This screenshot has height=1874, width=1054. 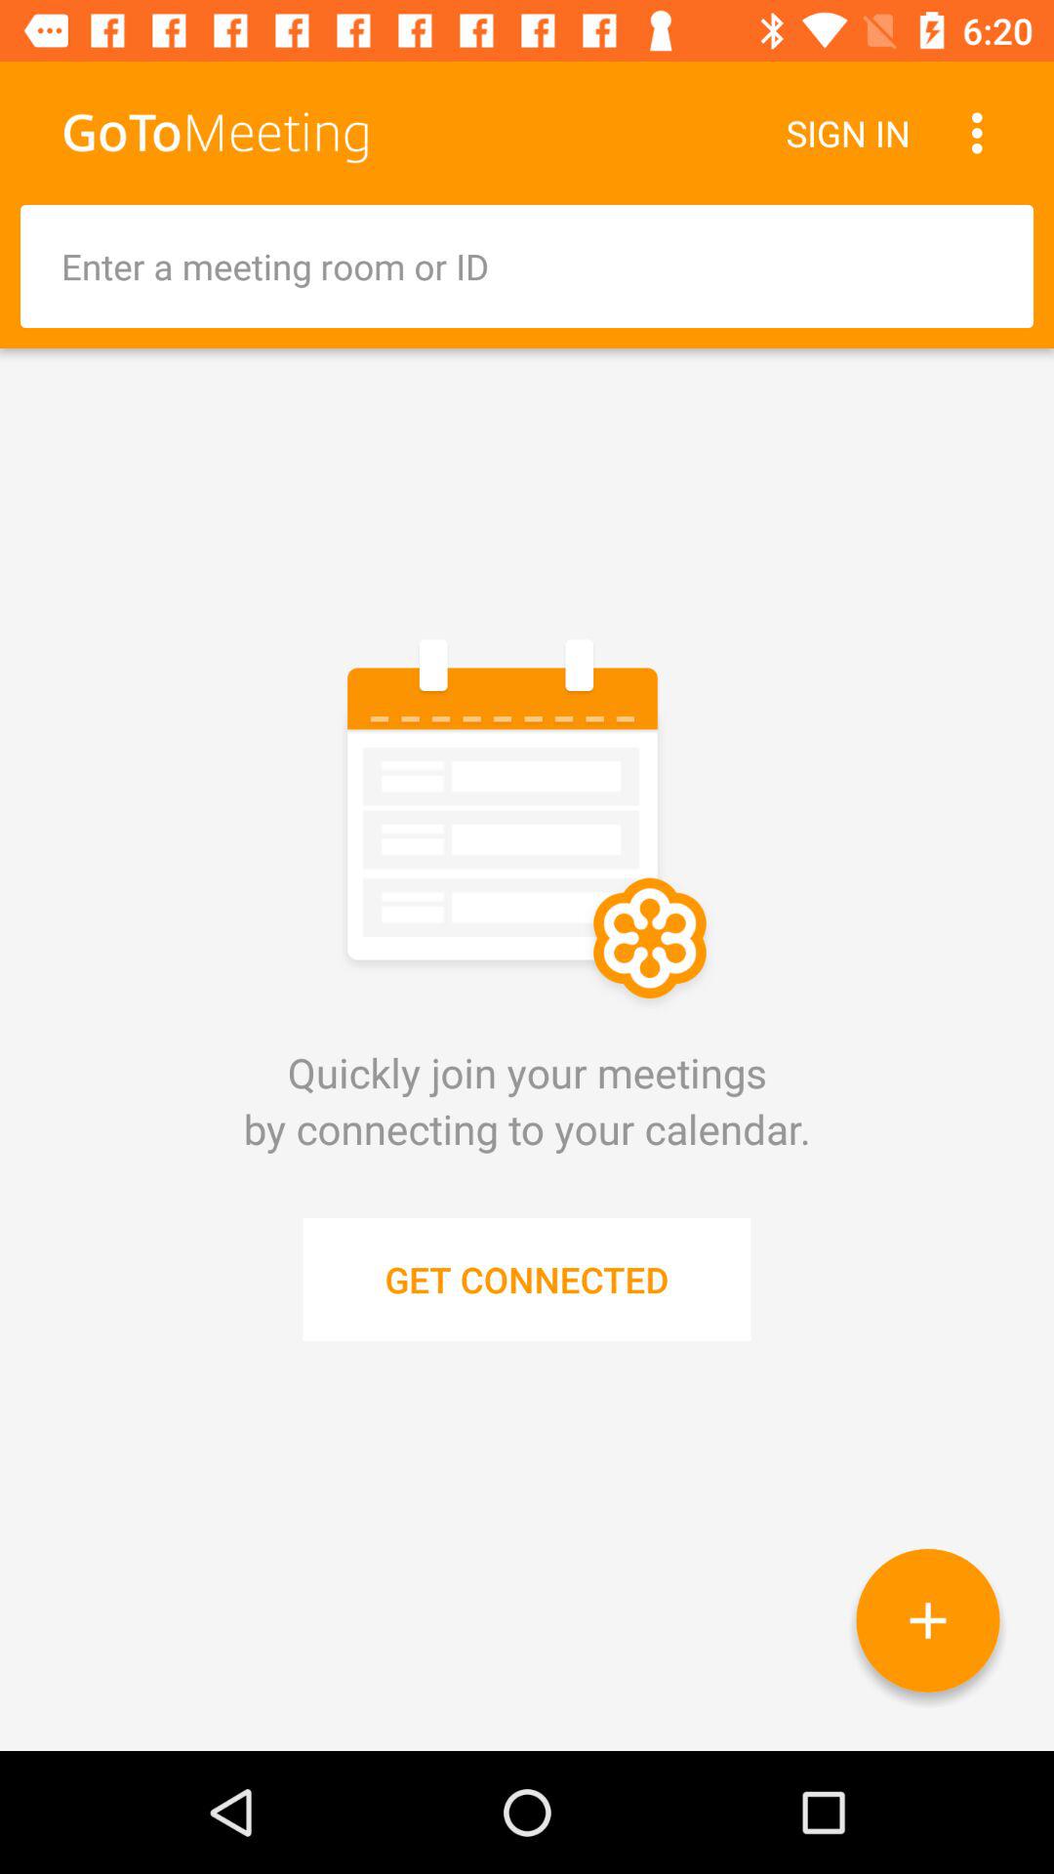 What do you see at coordinates (527, 266) in the screenshot?
I see `type id` at bounding box center [527, 266].